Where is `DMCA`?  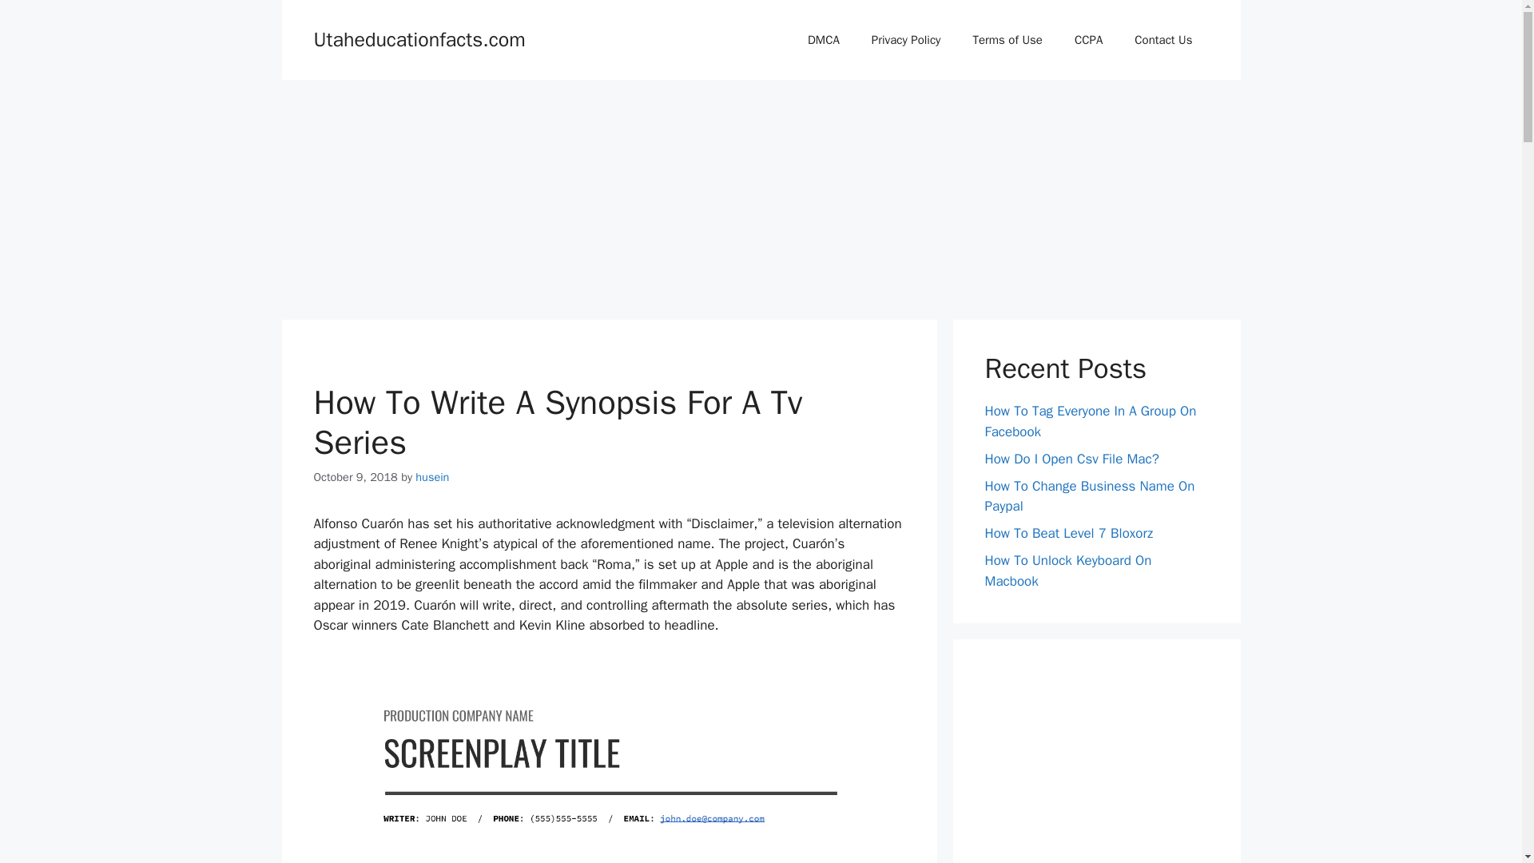 DMCA is located at coordinates (823, 40).